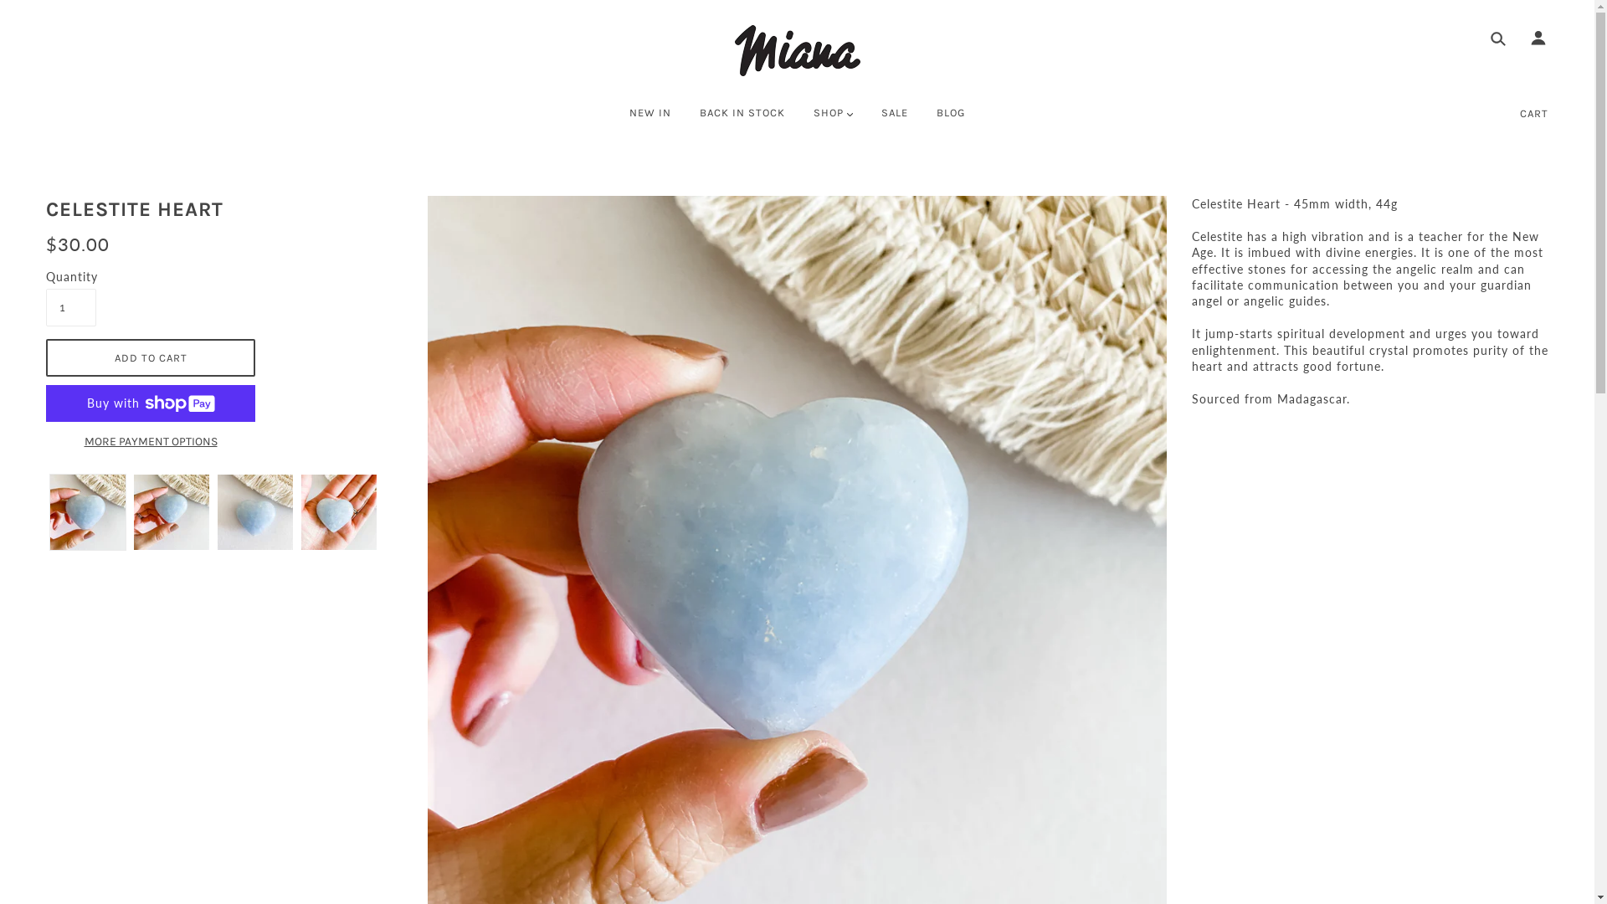 This screenshot has width=1607, height=904. Describe the element at coordinates (951, 119) in the screenshot. I see `BLOG` at that location.